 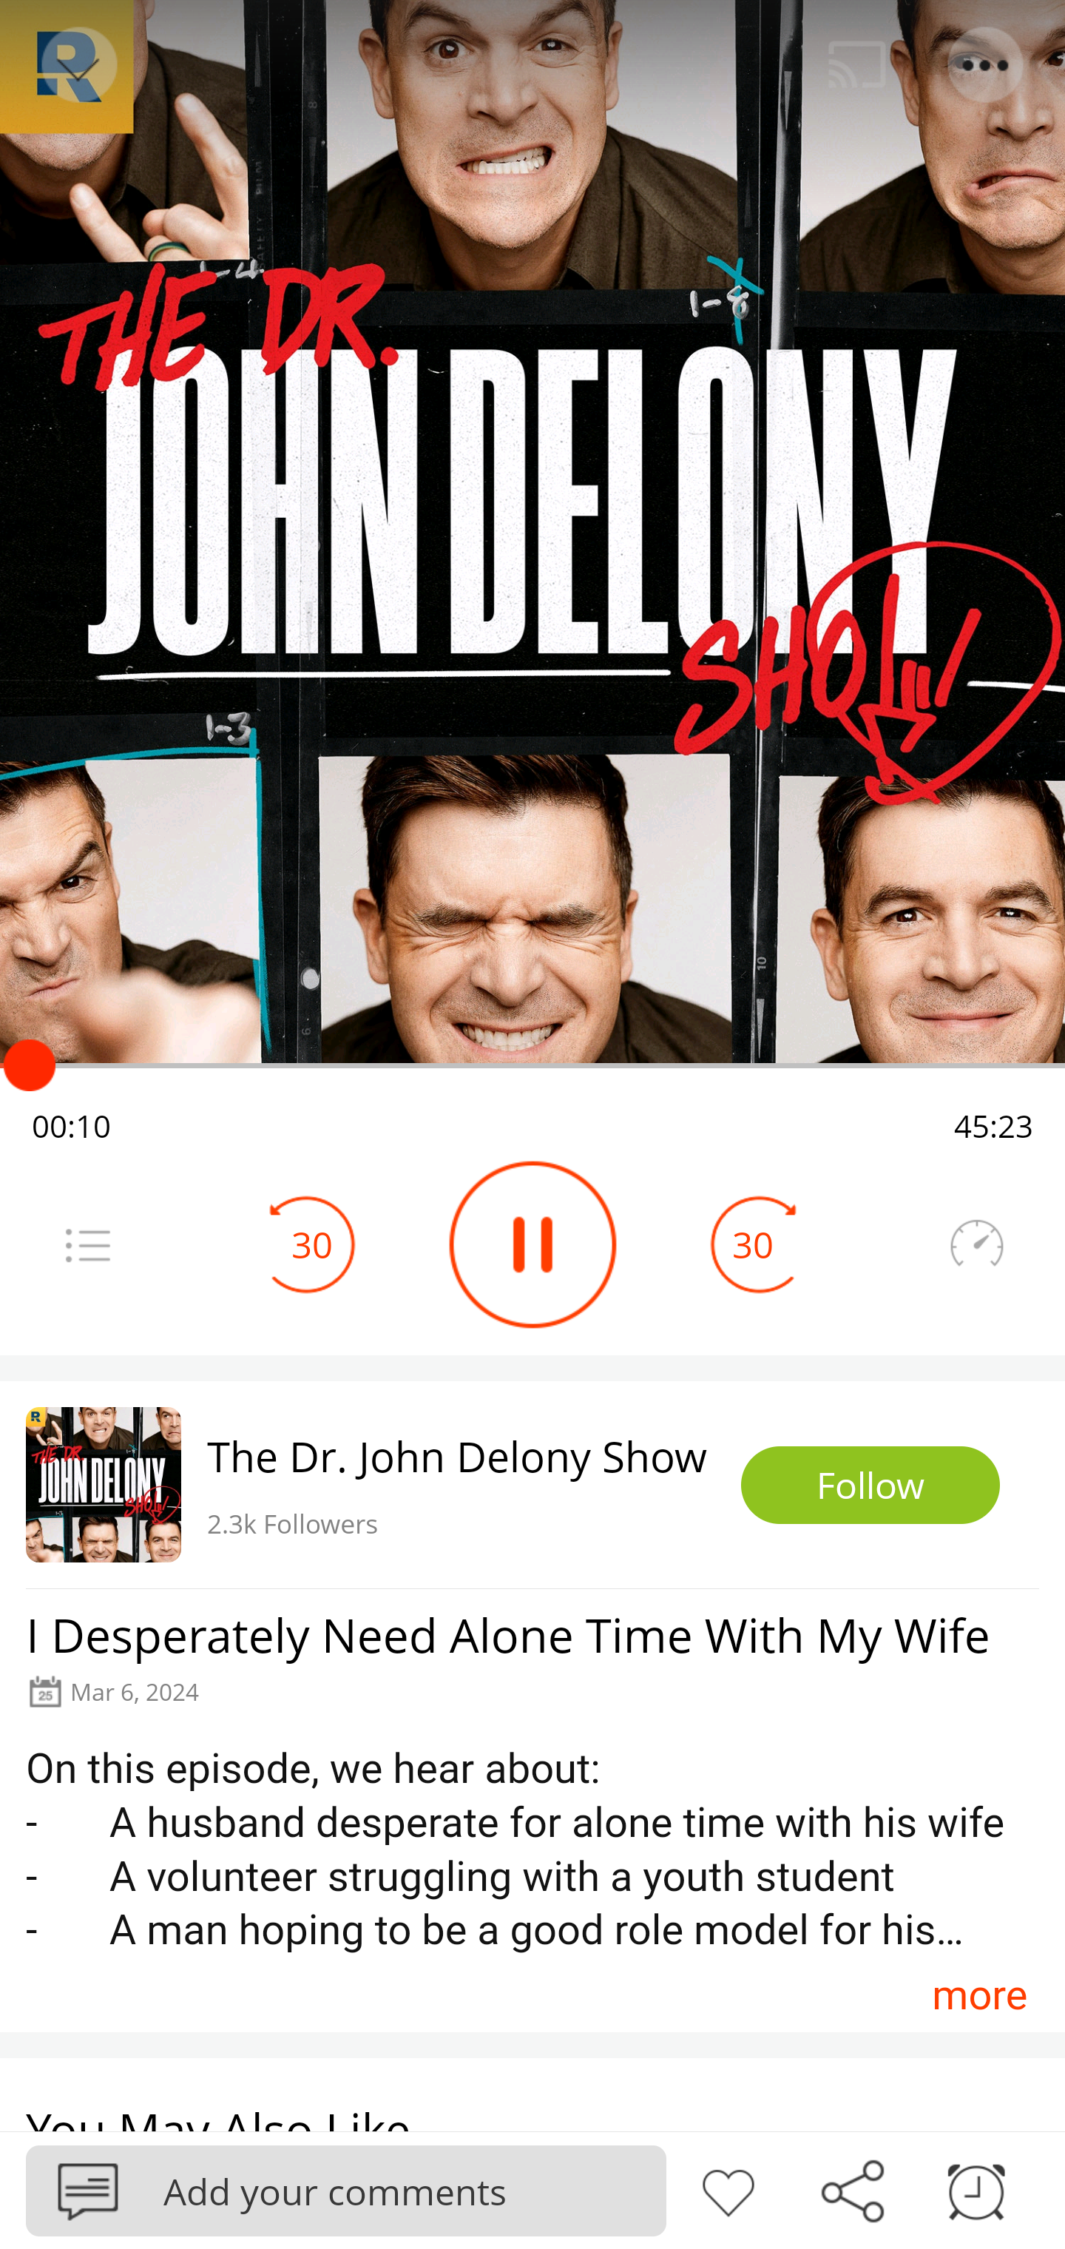 I want to click on Menu, so click(x=87, y=1244).